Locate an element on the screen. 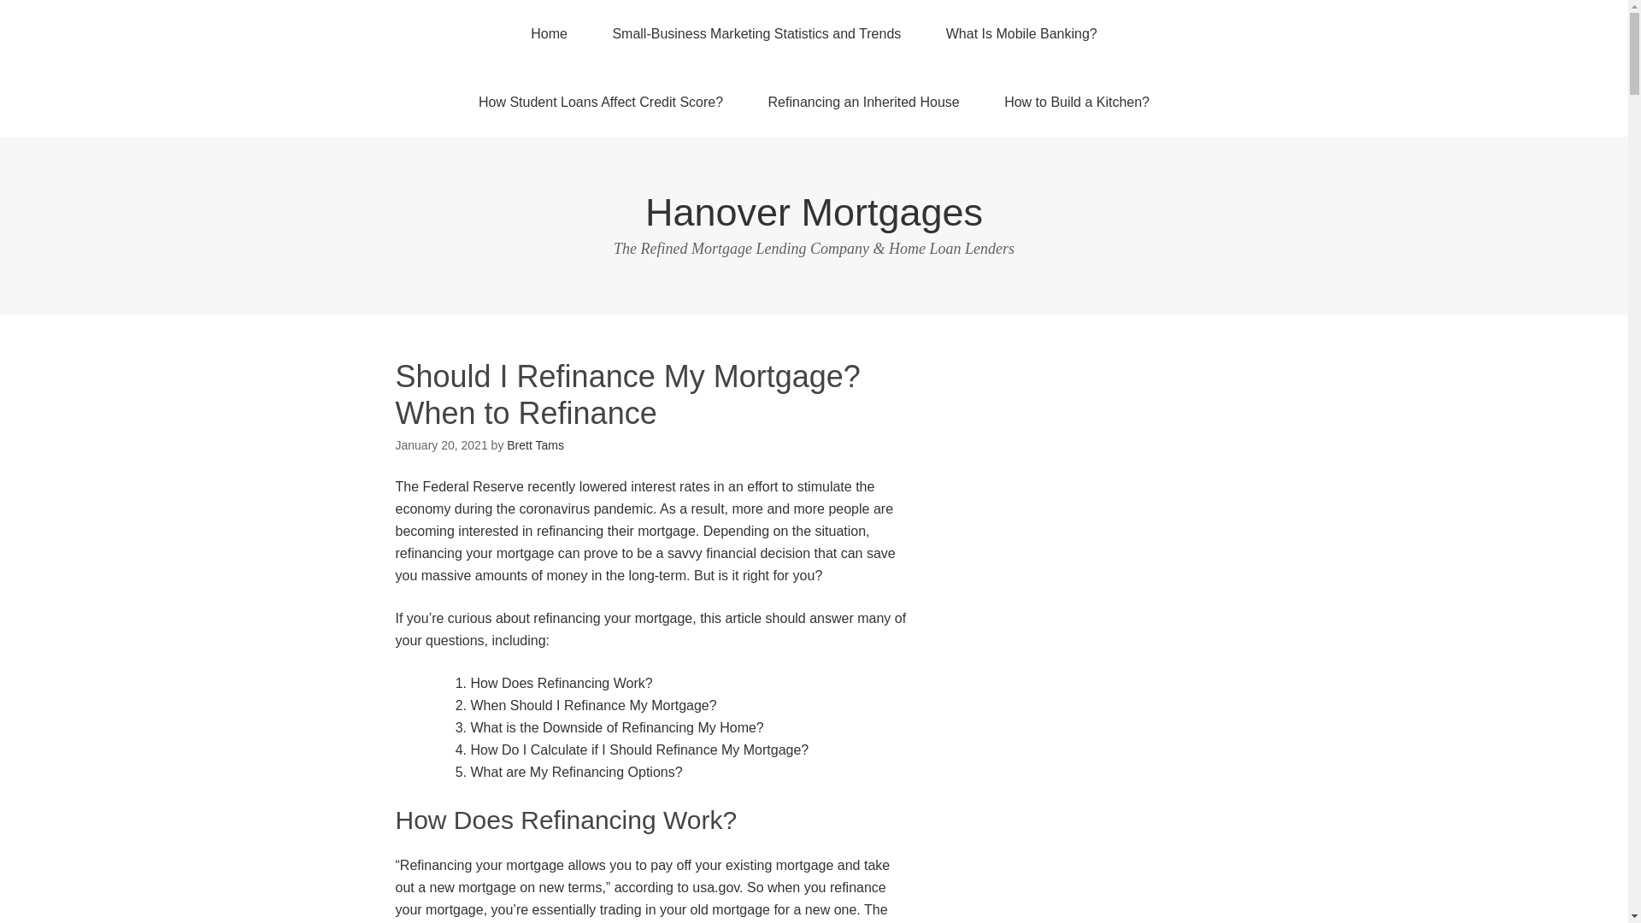 The image size is (1641, 923). Small-Business Marketing Statistics and Trends is located at coordinates (756, 34).